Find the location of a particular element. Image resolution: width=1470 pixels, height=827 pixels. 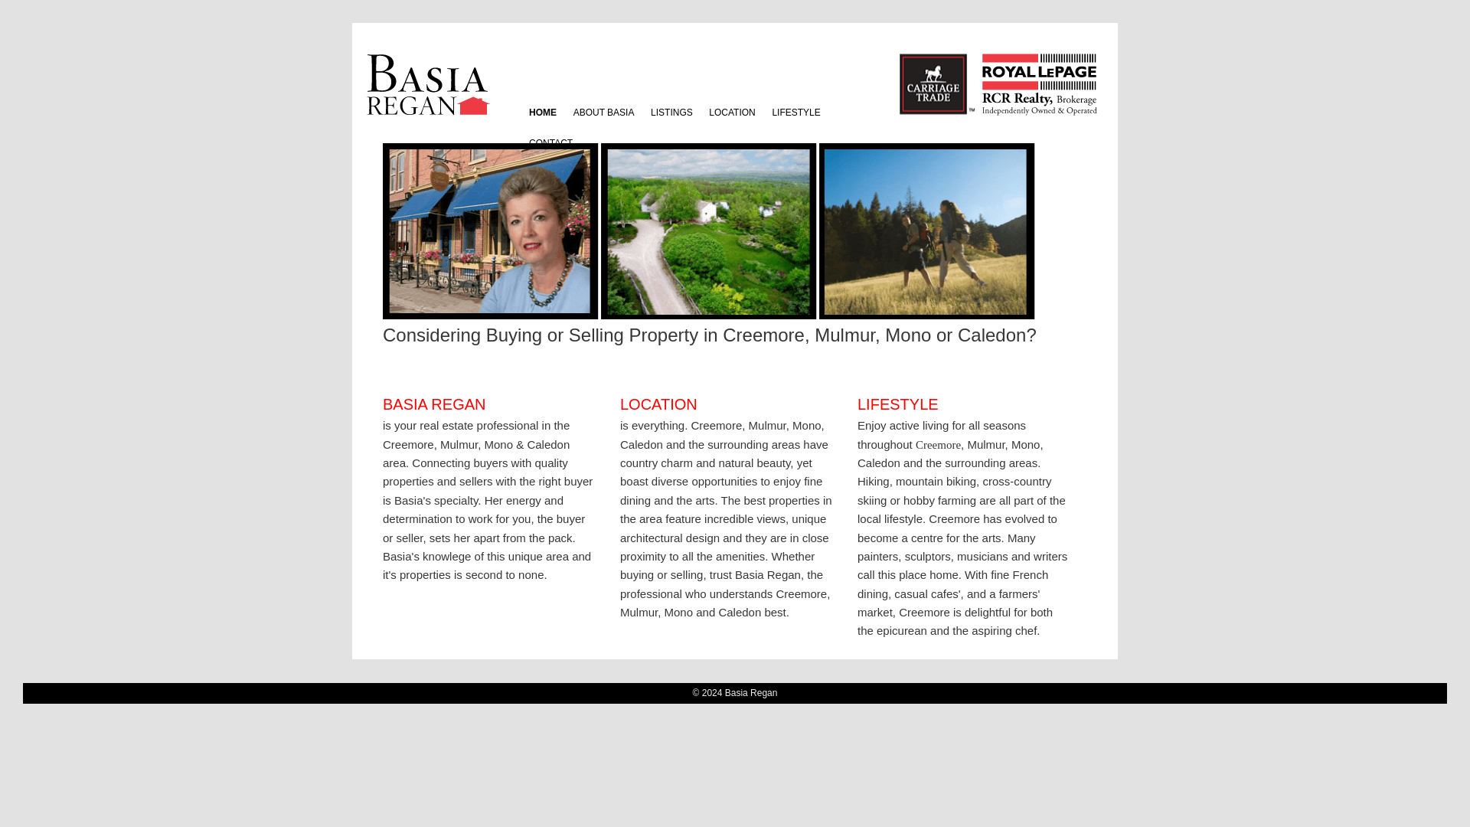

LOCATION is located at coordinates (732, 113).